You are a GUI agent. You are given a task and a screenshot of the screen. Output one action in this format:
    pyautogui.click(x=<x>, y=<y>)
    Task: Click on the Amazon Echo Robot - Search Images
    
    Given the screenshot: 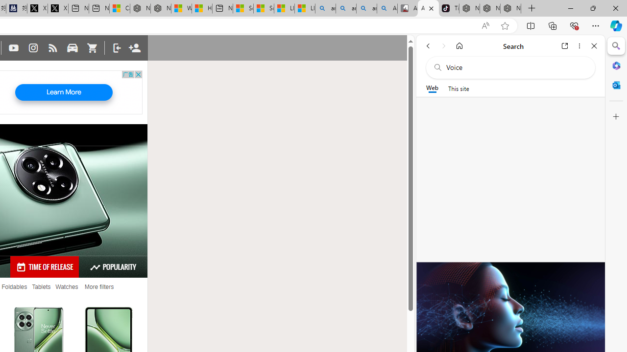 What is the action you would take?
    pyautogui.click(x=387, y=9)
    